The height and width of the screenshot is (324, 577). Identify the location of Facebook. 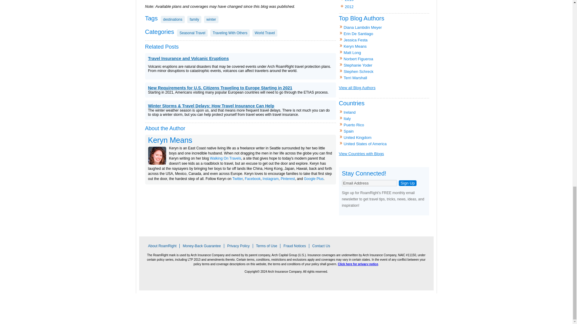
(252, 178).